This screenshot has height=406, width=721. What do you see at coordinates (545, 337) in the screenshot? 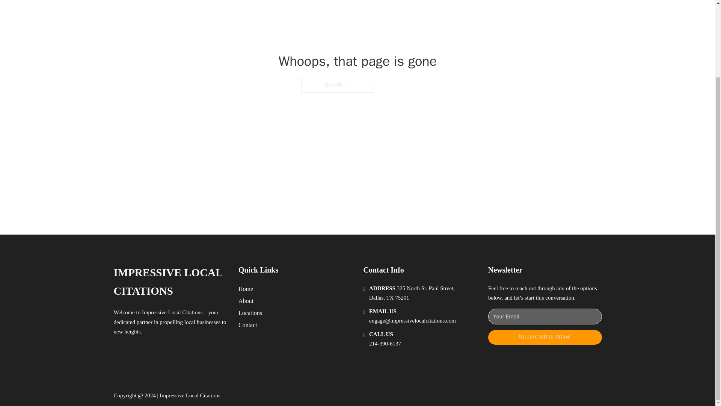
I see `SUBSCRIBE NOW` at bounding box center [545, 337].